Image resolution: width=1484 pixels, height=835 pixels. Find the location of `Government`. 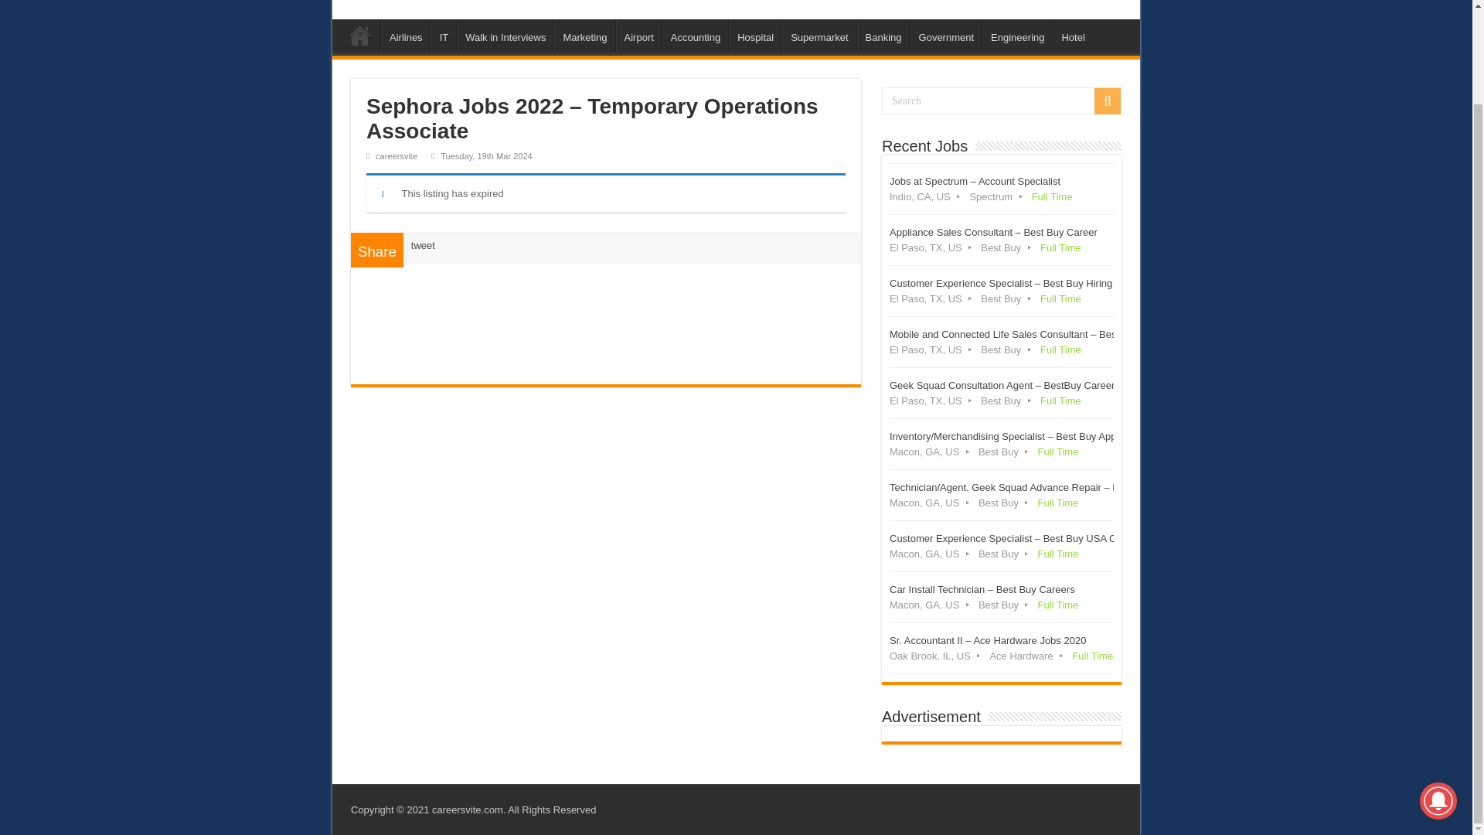

Government is located at coordinates (946, 35).